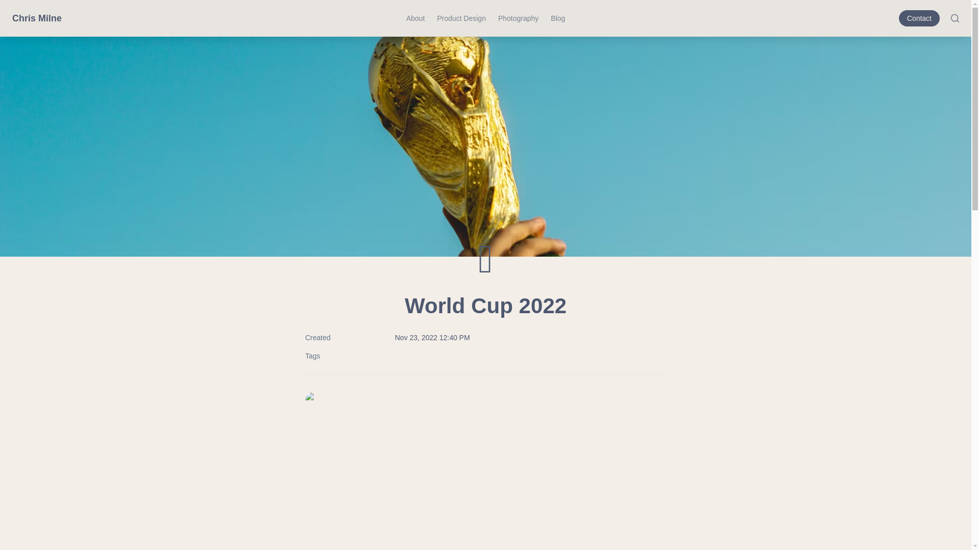  What do you see at coordinates (518, 18) in the screenshot?
I see `Photography` at bounding box center [518, 18].